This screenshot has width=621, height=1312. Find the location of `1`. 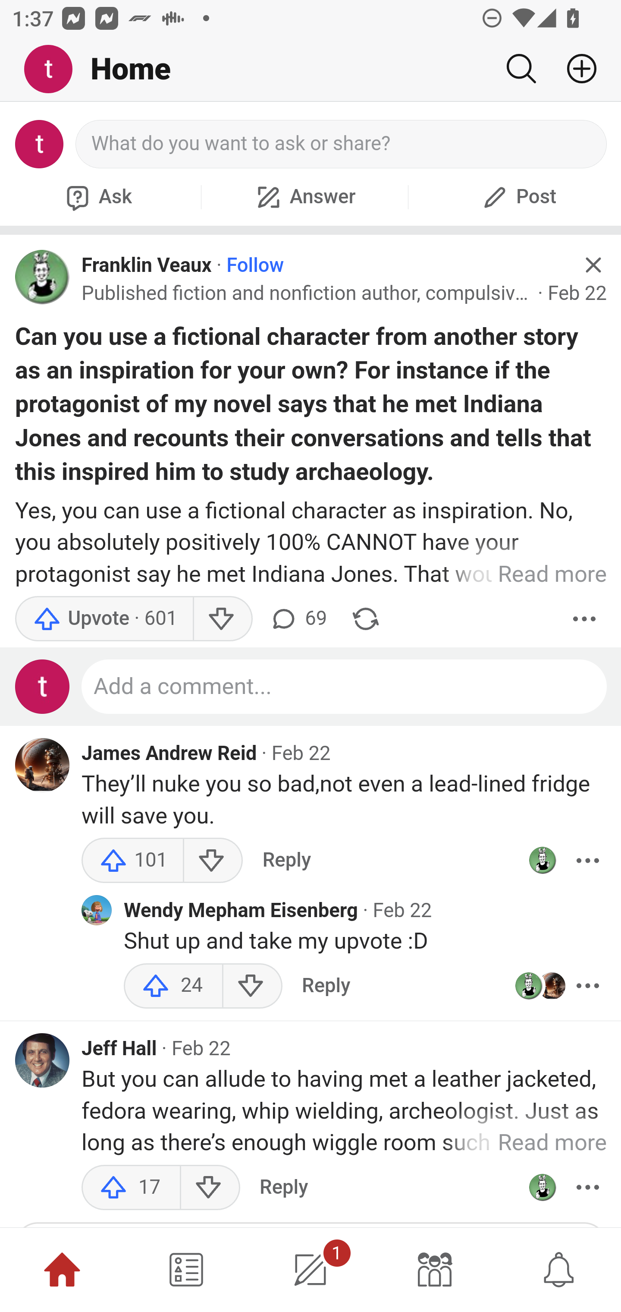

1 is located at coordinates (310, 1270).